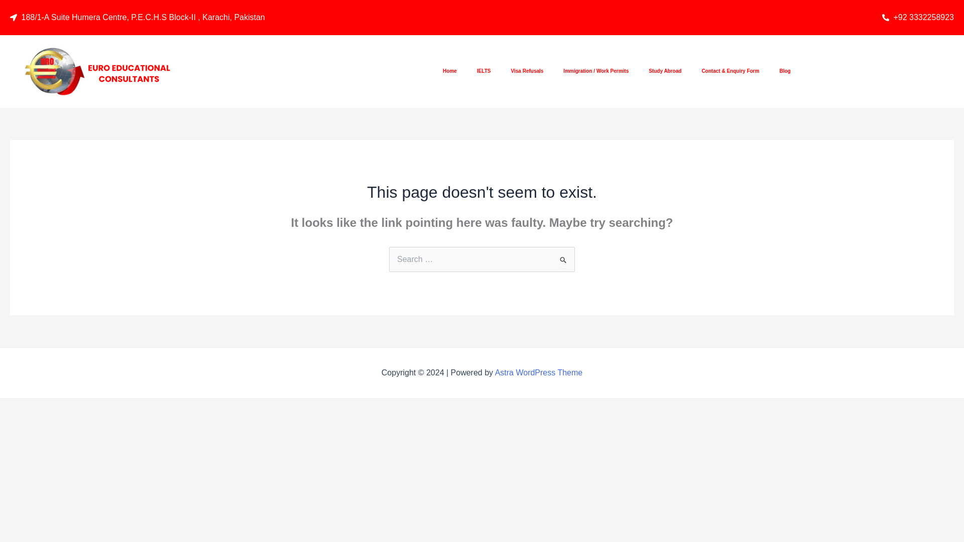  Describe the element at coordinates (784, 71) in the screenshot. I see `Blog` at that location.